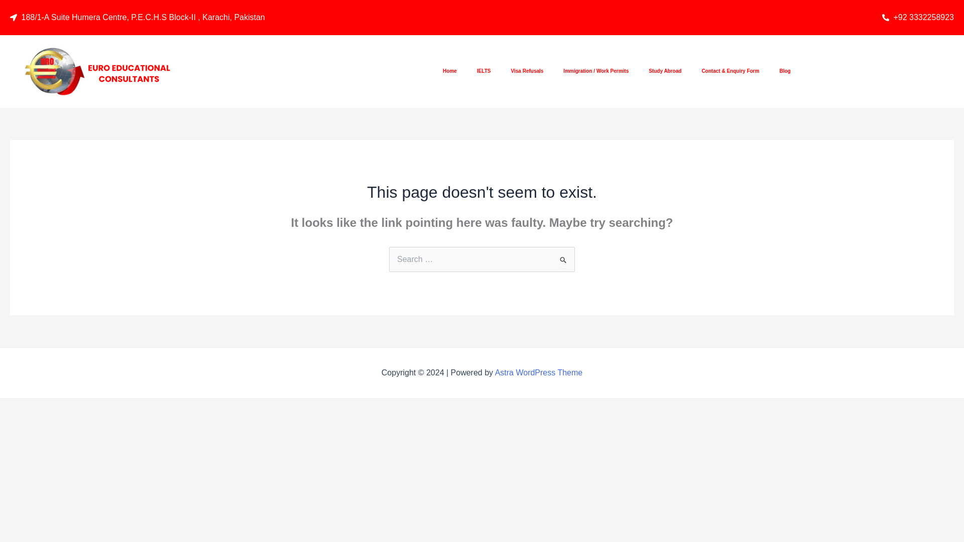  Describe the element at coordinates (784, 71) in the screenshot. I see `Blog` at that location.